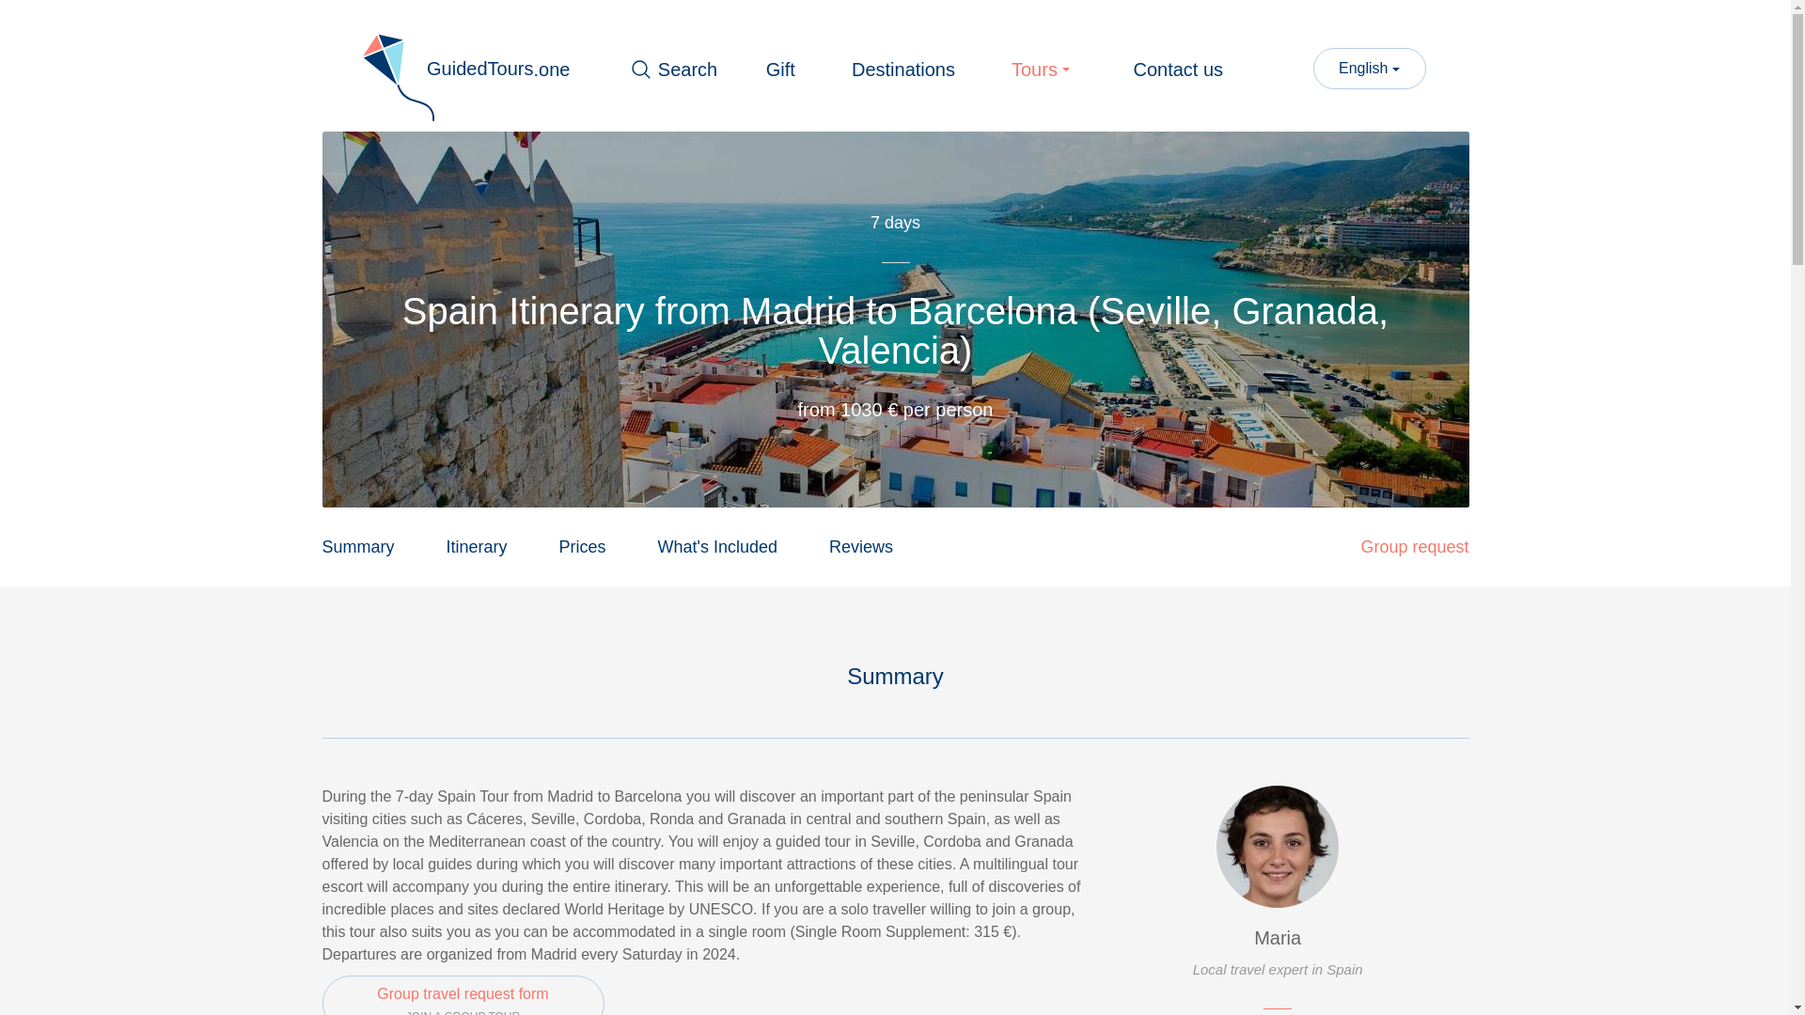 The width and height of the screenshot is (1805, 1015). Describe the element at coordinates (476, 547) in the screenshot. I see `Prices` at that location.